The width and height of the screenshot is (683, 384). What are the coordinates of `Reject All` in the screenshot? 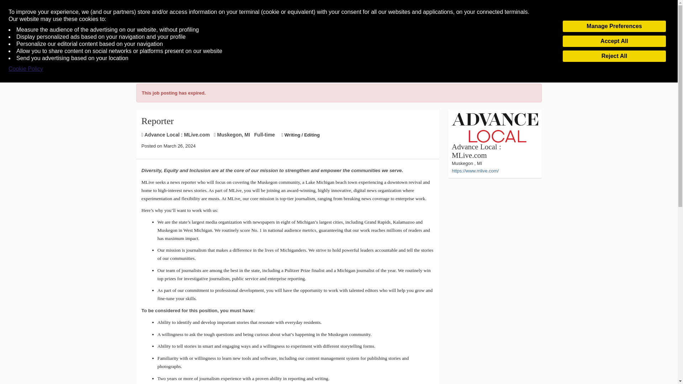 It's located at (614, 56).